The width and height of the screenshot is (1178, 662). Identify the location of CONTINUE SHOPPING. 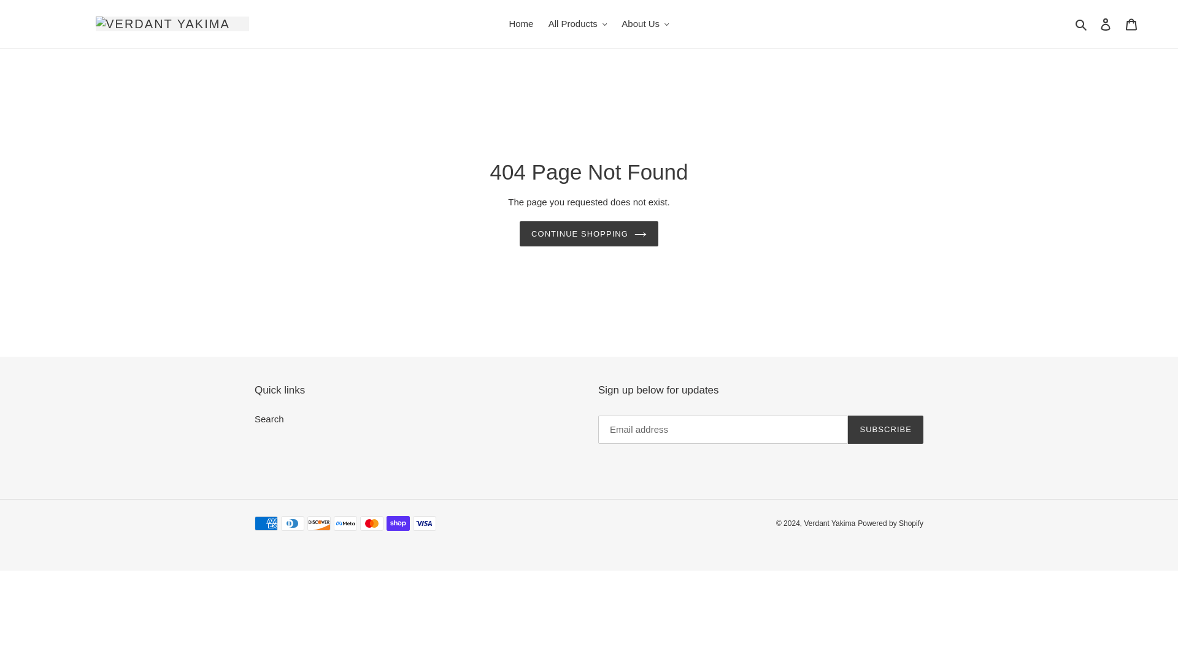
(589, 234).